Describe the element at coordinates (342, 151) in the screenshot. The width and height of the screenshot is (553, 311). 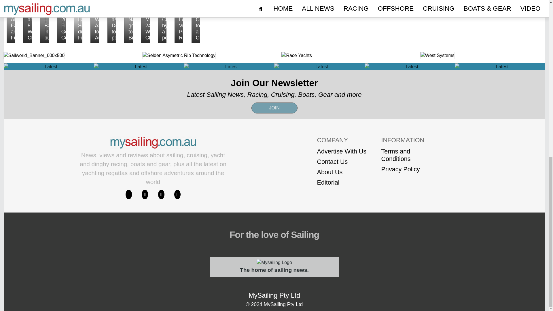
I see `Advertise With Us` at that location.